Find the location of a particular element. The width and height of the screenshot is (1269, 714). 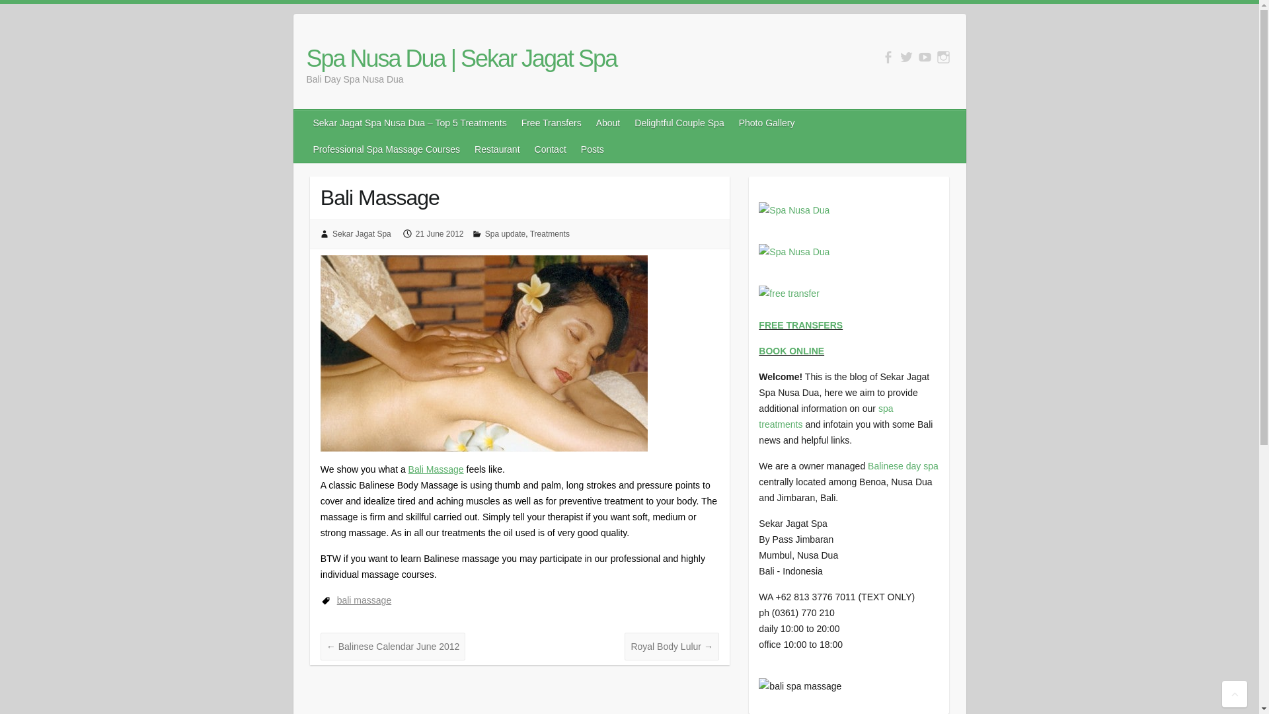

Bali Massage is located at coordinates (484, 353).